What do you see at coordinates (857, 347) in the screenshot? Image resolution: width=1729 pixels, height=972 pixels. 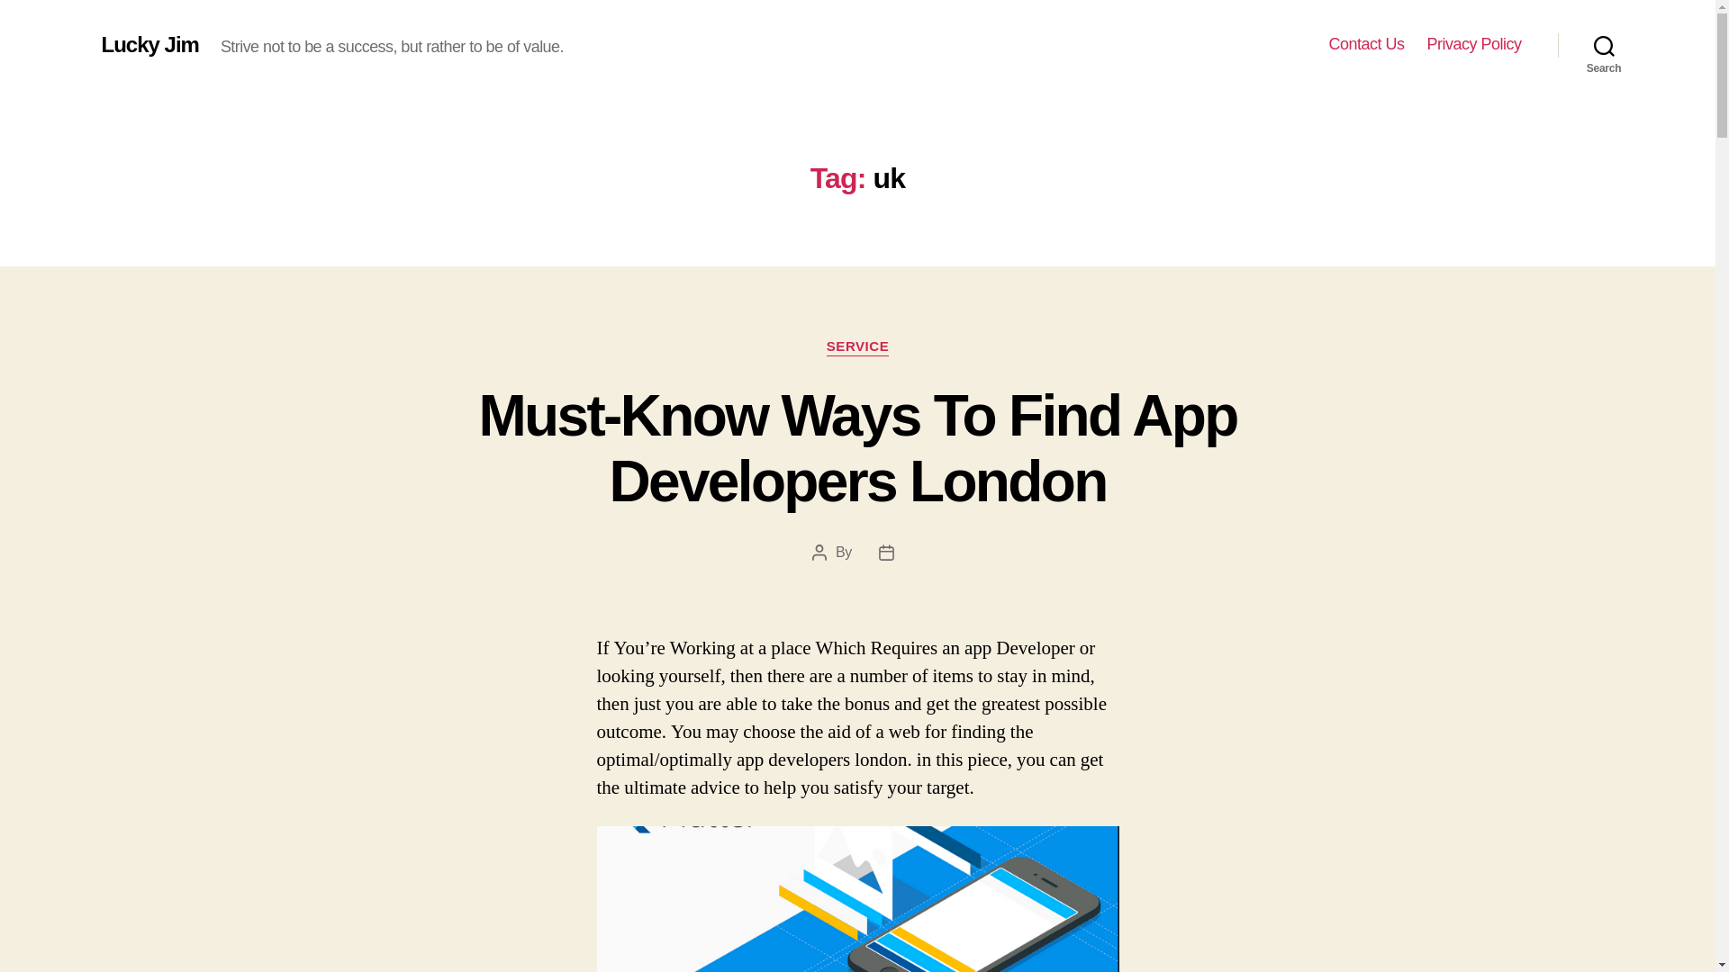 I see `SERVICE` at bounding box center [857, 347].